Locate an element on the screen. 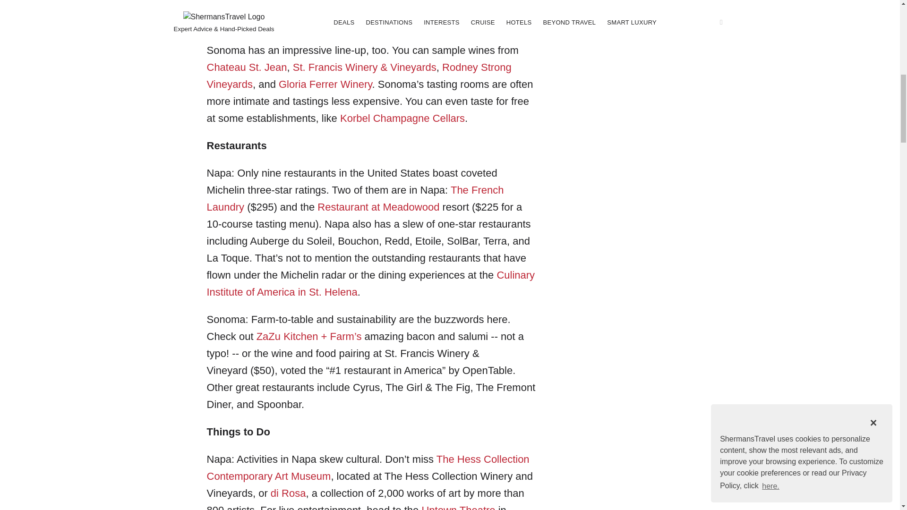  Rodney Strong Vineyards is located at coordinates (359, 76).